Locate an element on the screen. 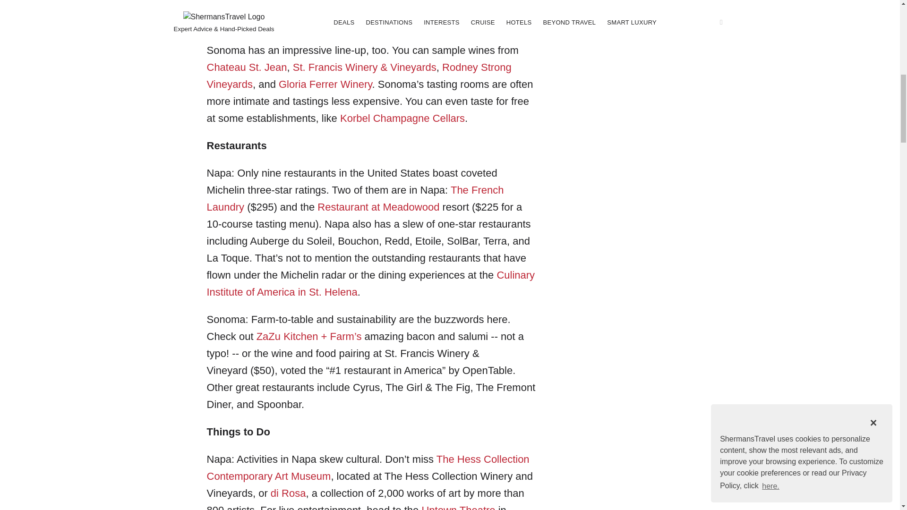  Rodney Strong Vineyards is located at coordinates (359, 76).